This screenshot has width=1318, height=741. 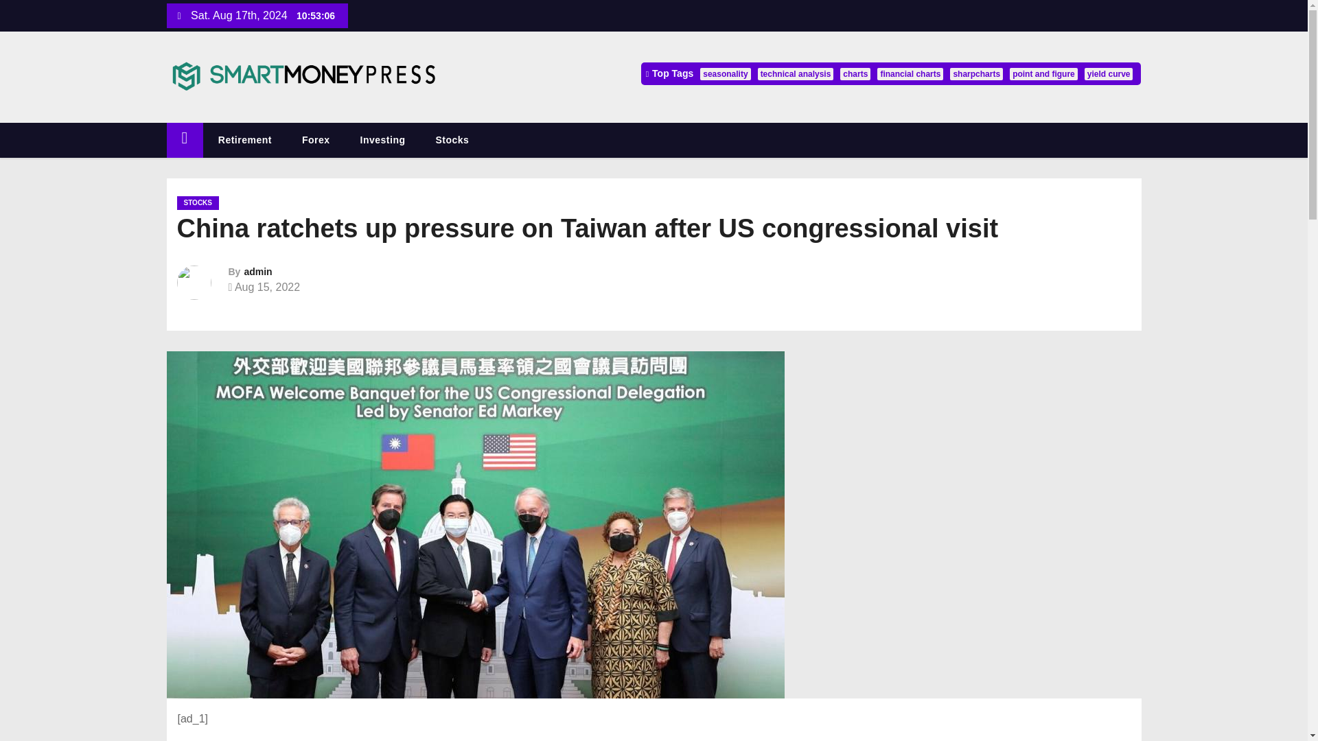 I want to click on charts, so click(x=855, y=74).